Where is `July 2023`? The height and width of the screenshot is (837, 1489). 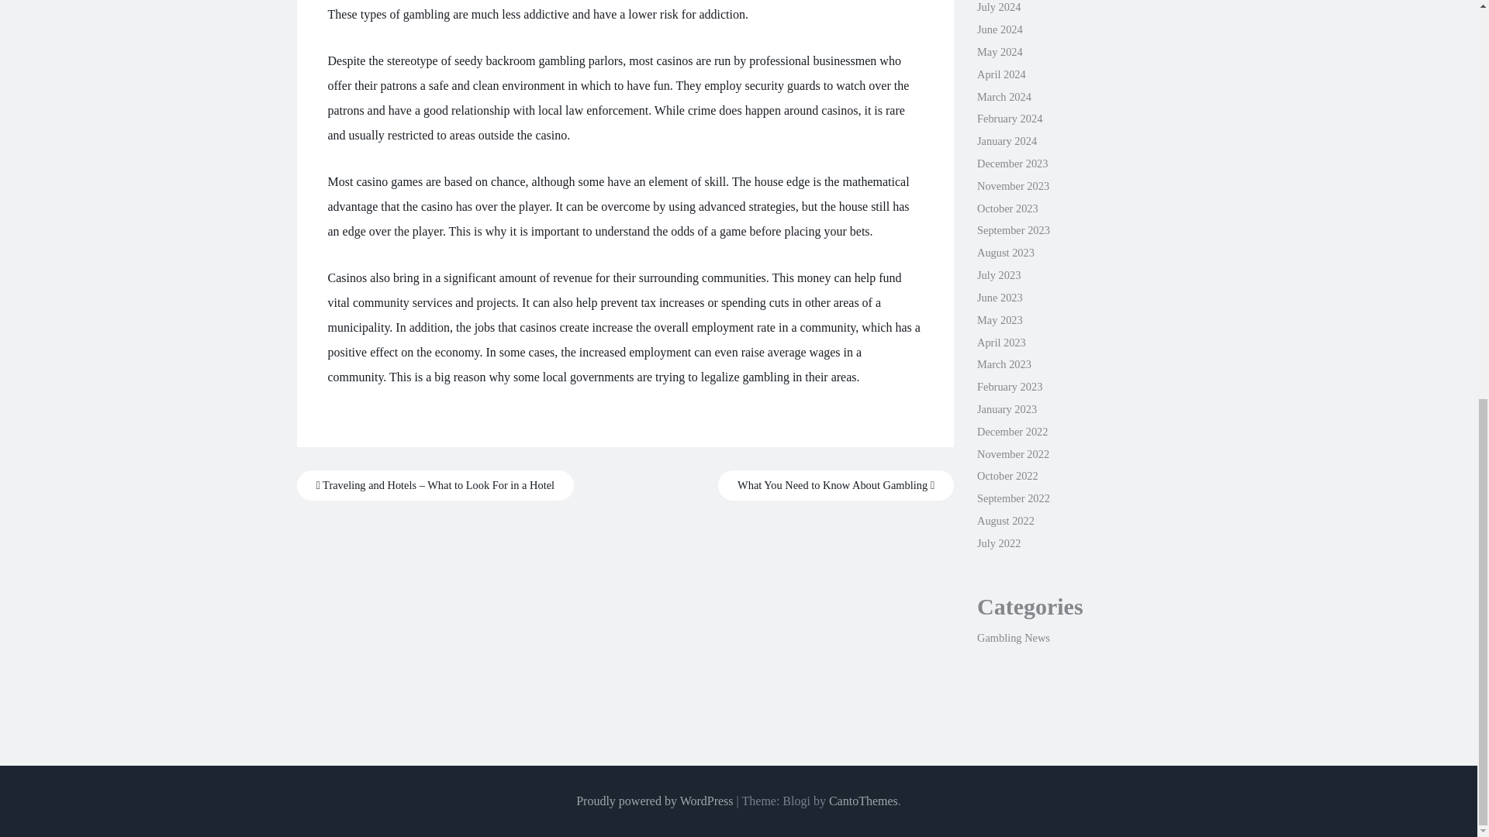
July 2023 is located at coordinates (998, 274).